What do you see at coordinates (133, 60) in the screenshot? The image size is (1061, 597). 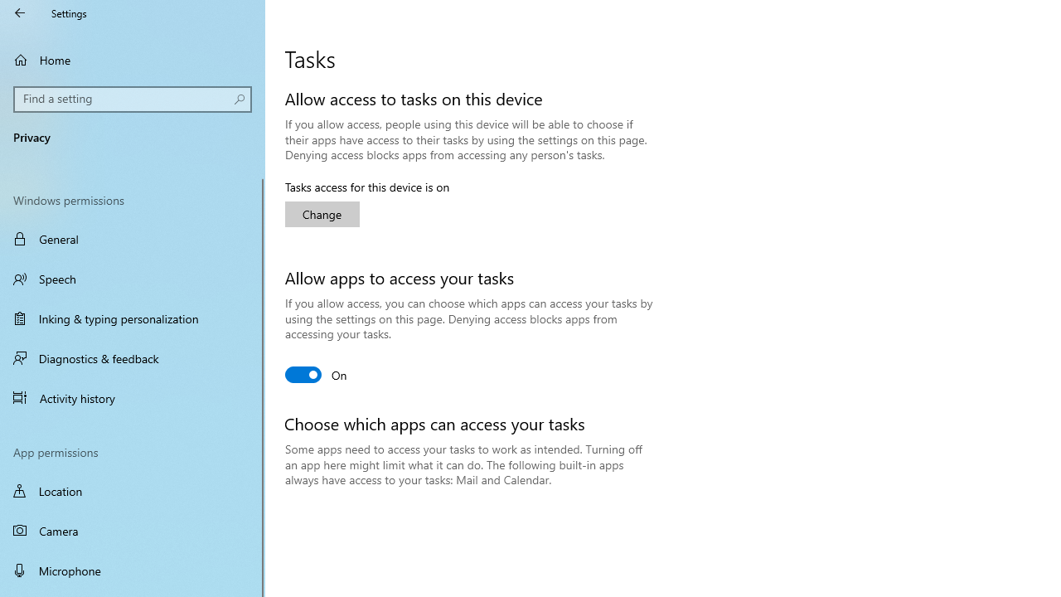 I see `Home` at bounding box center [133, 60].